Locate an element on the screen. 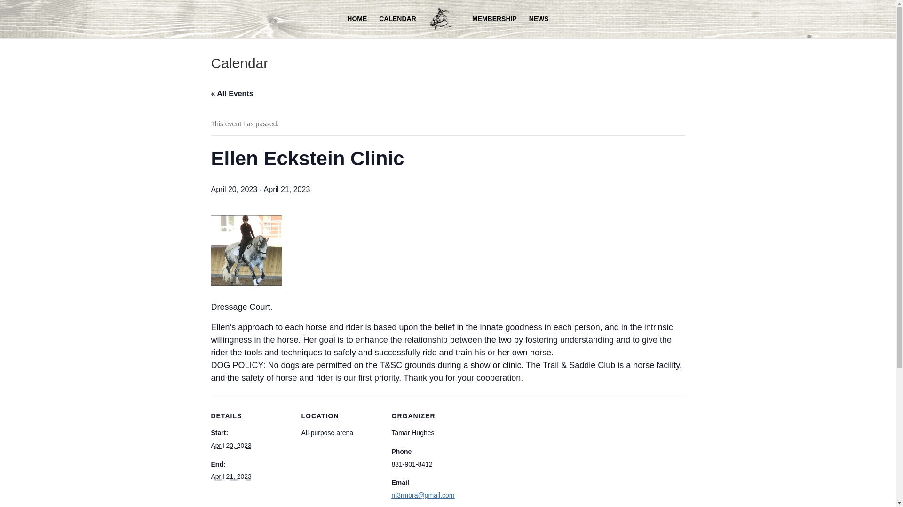  MEMBERSHIP is located at coordinates (494, 26).